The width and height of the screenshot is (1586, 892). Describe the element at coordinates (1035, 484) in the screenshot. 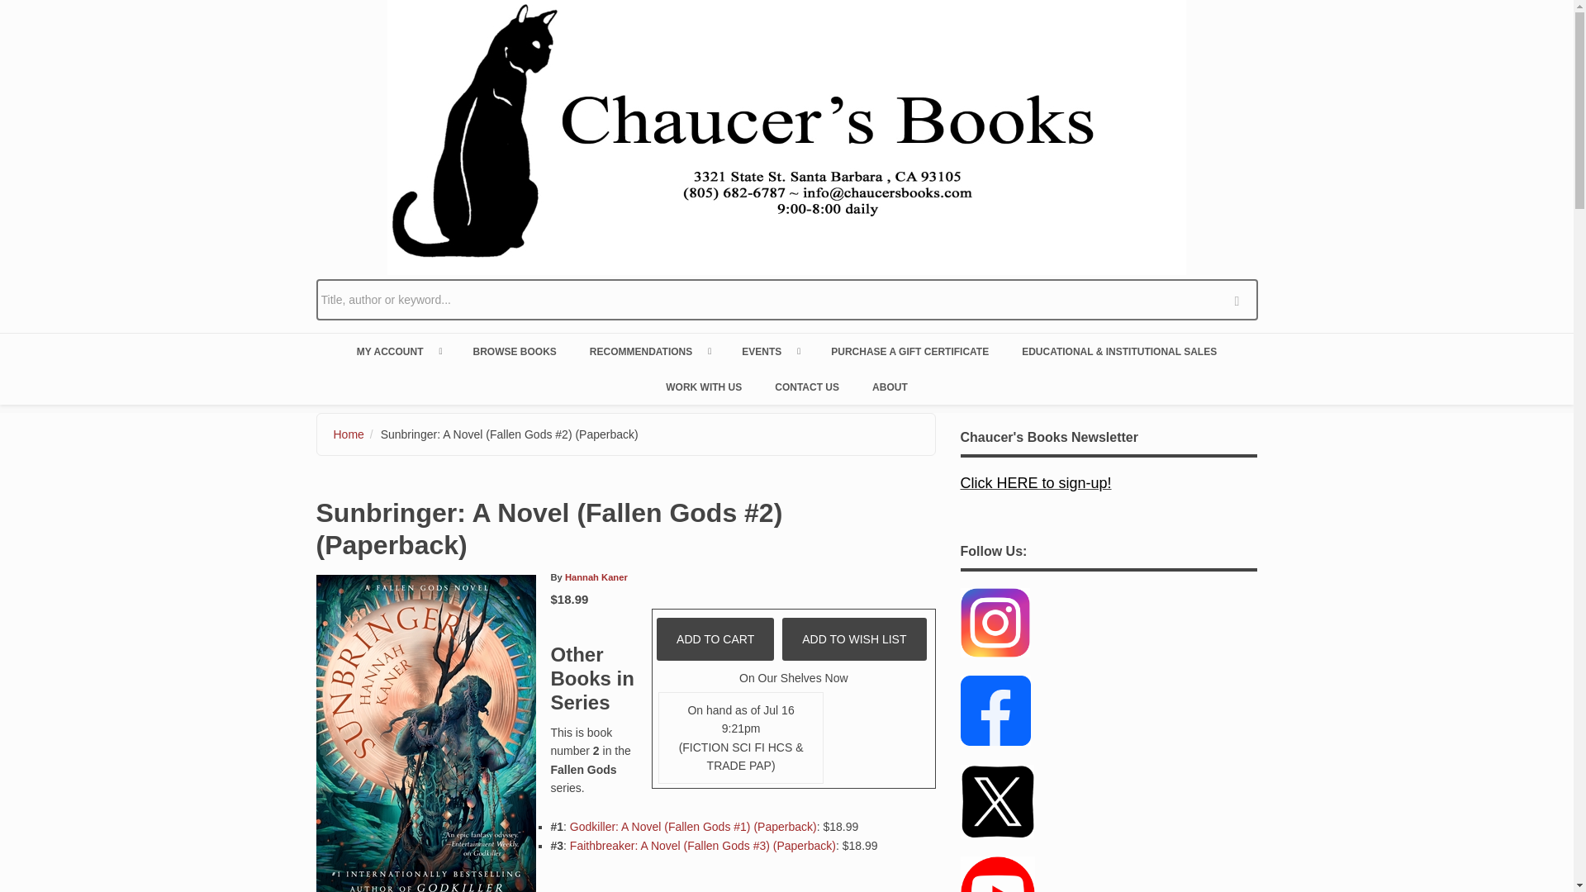

I see `Click HERE to sign-up!` at that location.